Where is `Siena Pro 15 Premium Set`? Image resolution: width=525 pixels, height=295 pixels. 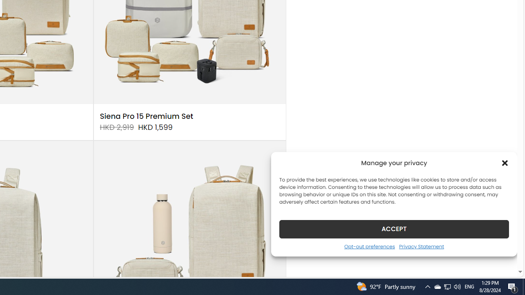
Siena Pro 15 Premium Set is located at coordinates (146, 116).